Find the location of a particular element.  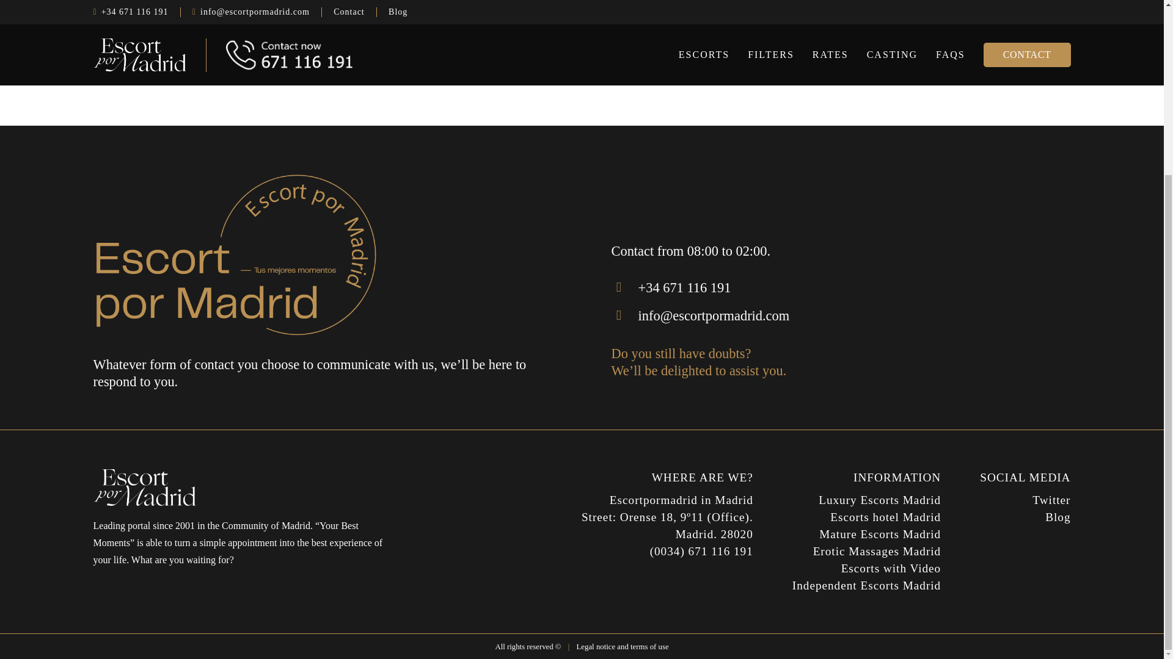

BACK TO HOME is located at coordinates (579, 32).